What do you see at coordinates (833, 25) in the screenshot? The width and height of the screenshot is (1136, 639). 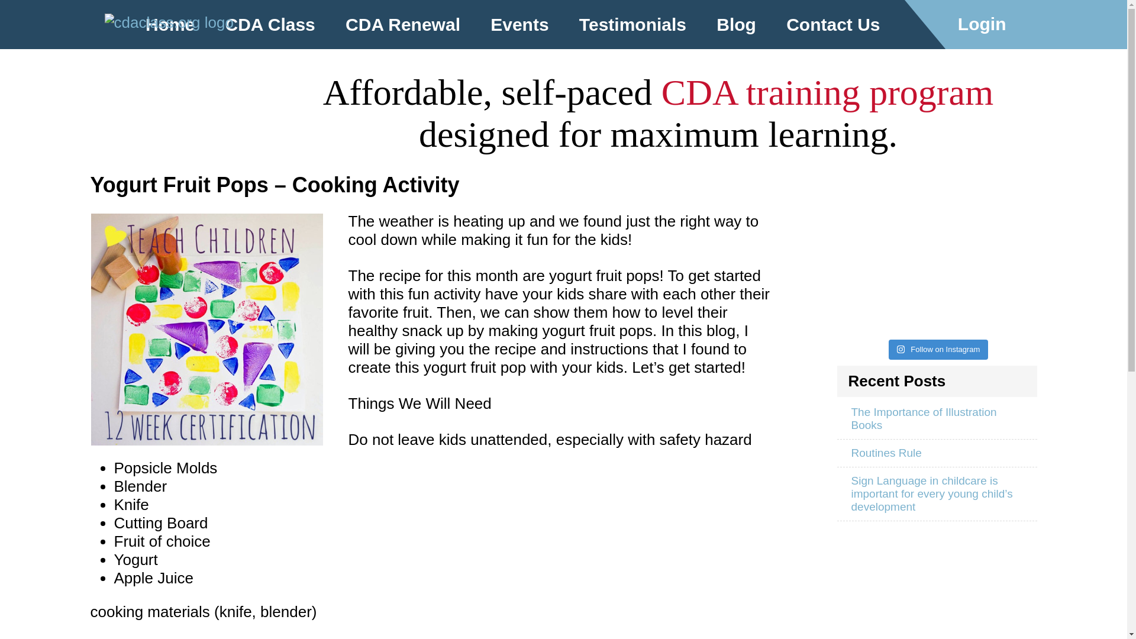 I see `Contact Us` at bounding box center [833, 25].